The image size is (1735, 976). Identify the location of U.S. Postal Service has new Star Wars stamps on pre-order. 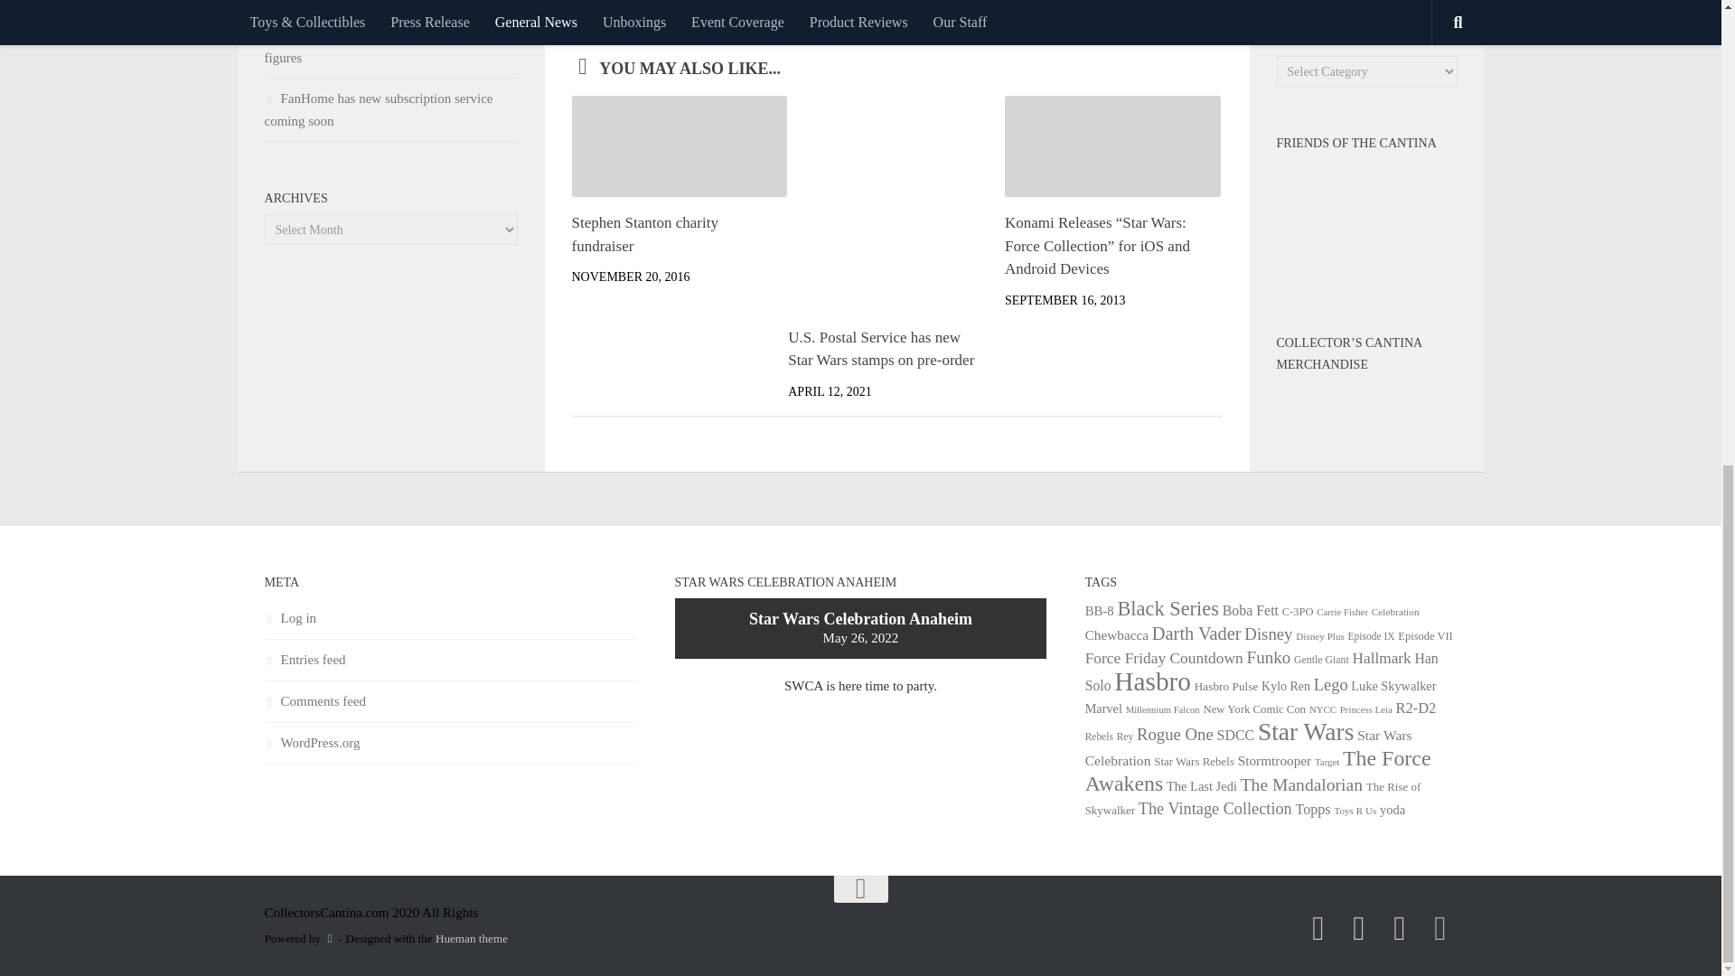
(880, 349).